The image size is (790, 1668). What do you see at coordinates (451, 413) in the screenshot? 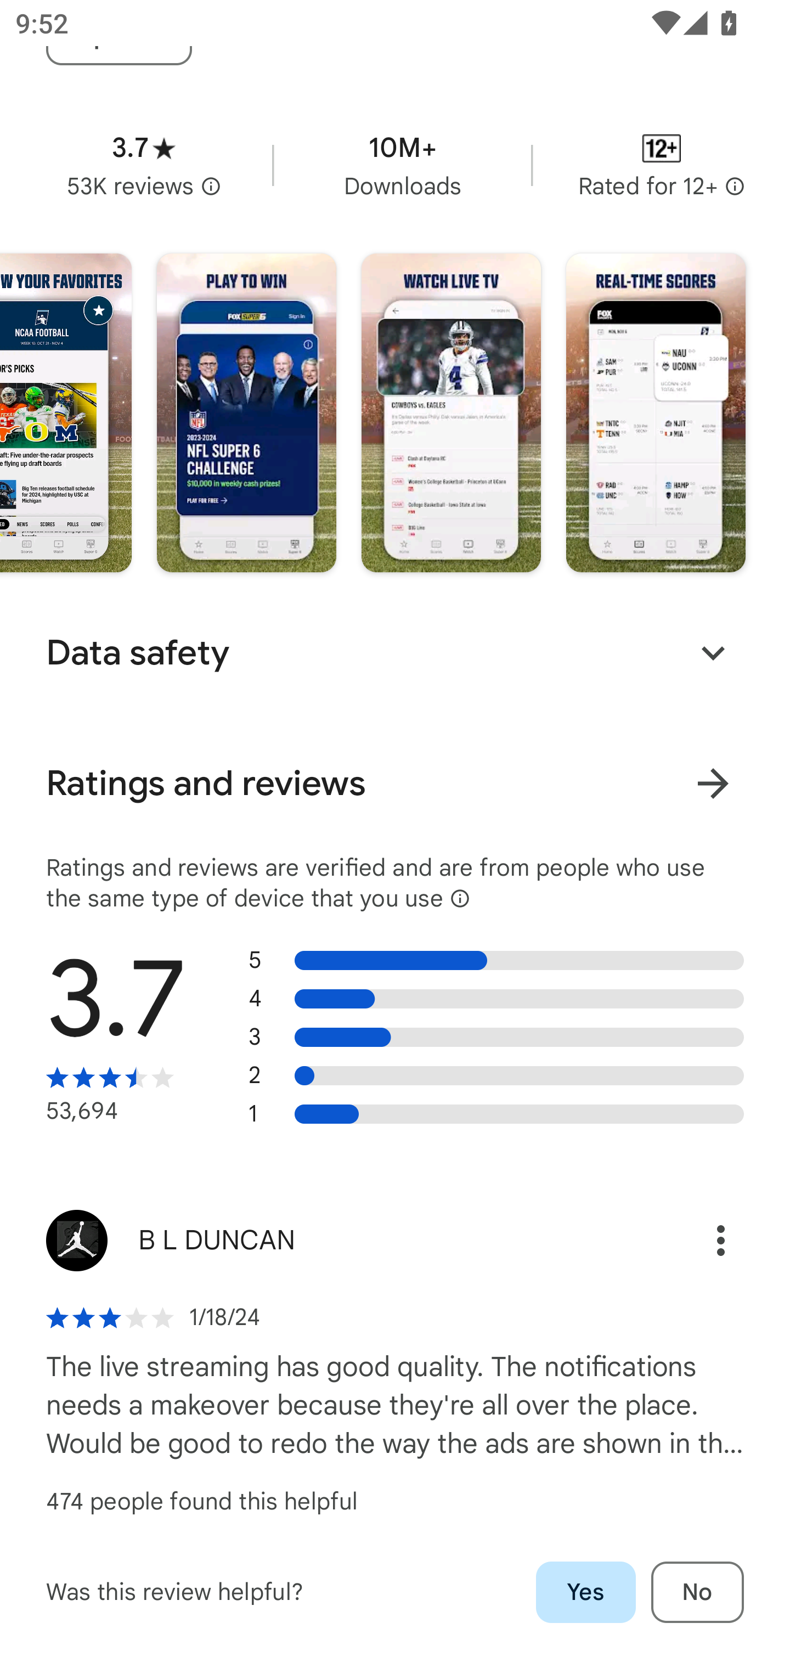
I see `Screenshot "4" of "5"` at bounding box center [451, 413].